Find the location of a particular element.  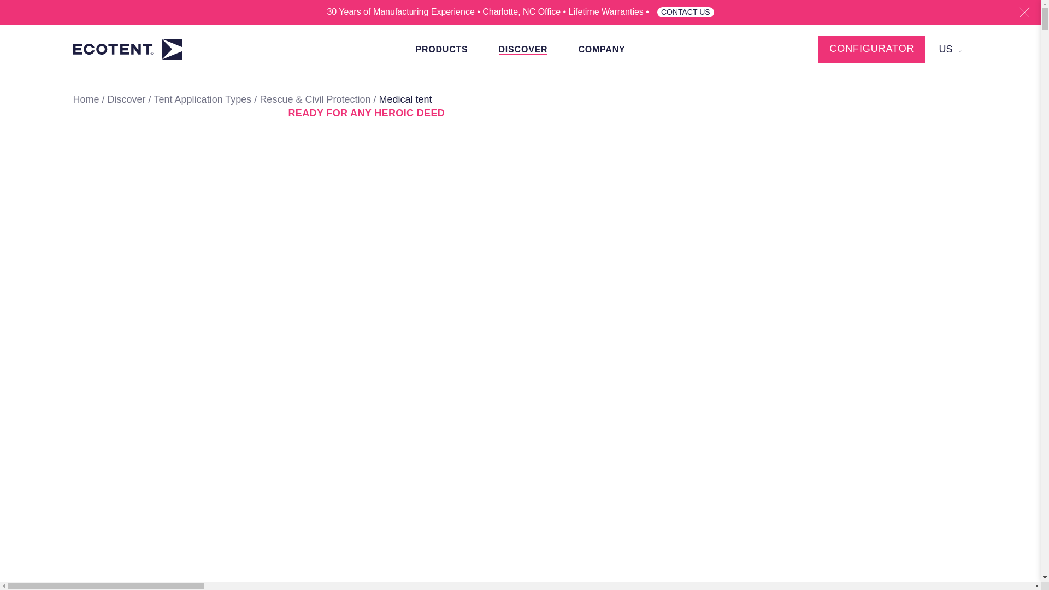

DISCOVER is located at coordinates (523, 49).